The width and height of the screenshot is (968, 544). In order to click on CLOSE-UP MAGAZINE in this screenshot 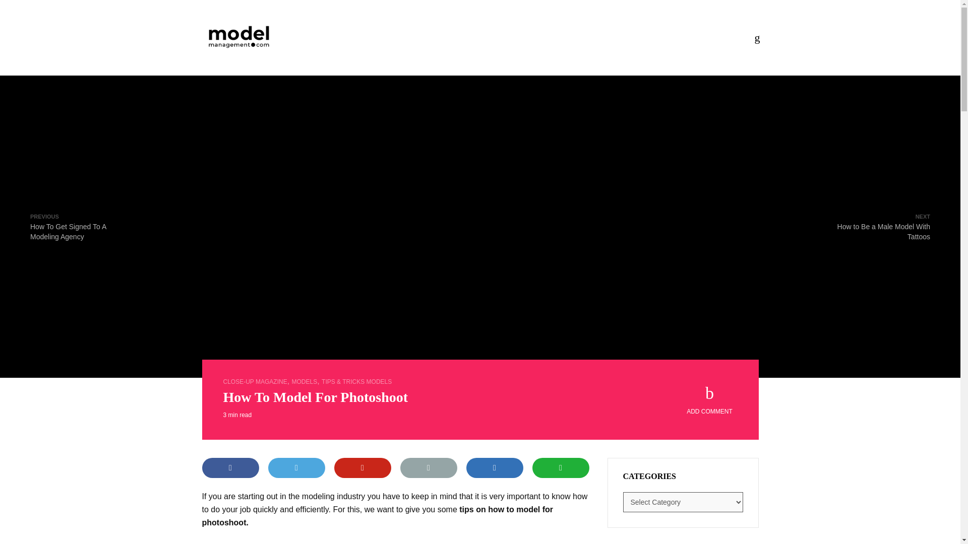, I will do `click(254, 381)`.